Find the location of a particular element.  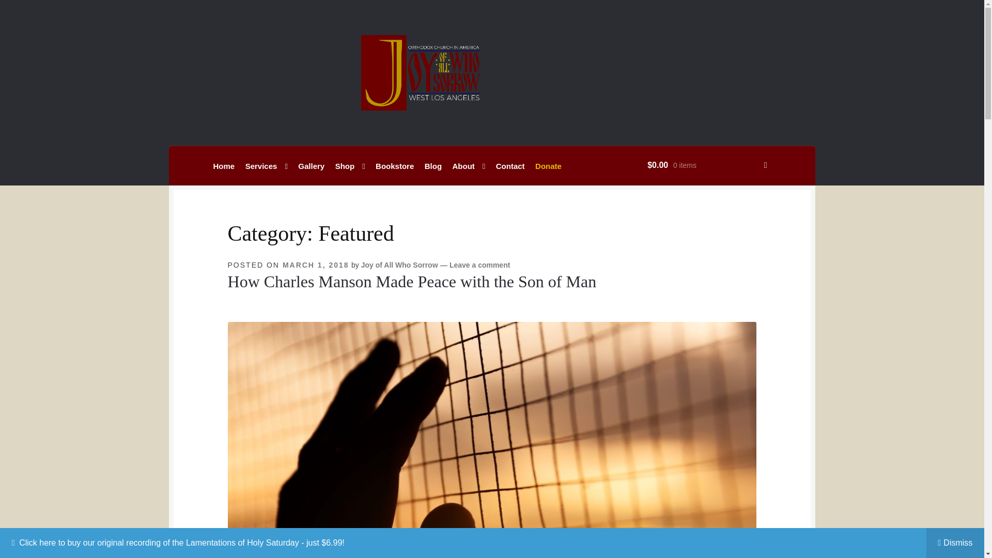

About is located at coordinates (469, 165).